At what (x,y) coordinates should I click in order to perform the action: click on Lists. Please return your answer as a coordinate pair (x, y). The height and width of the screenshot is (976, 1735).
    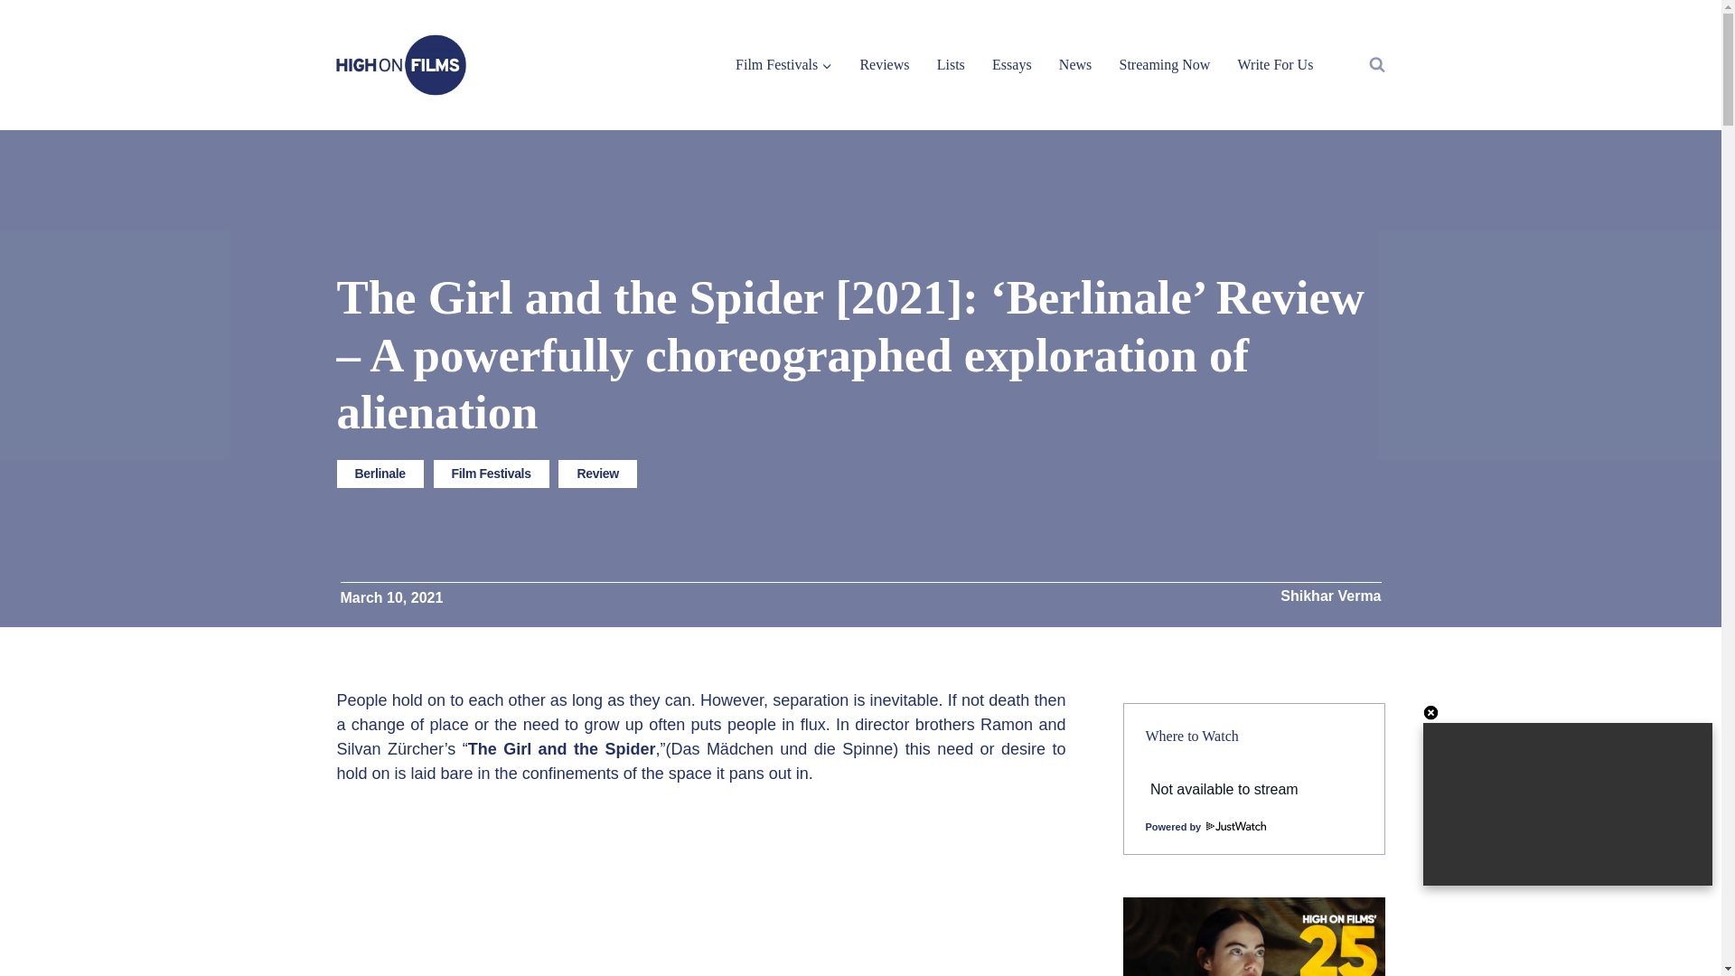
    Looking at the image, I should click on (951, 63).